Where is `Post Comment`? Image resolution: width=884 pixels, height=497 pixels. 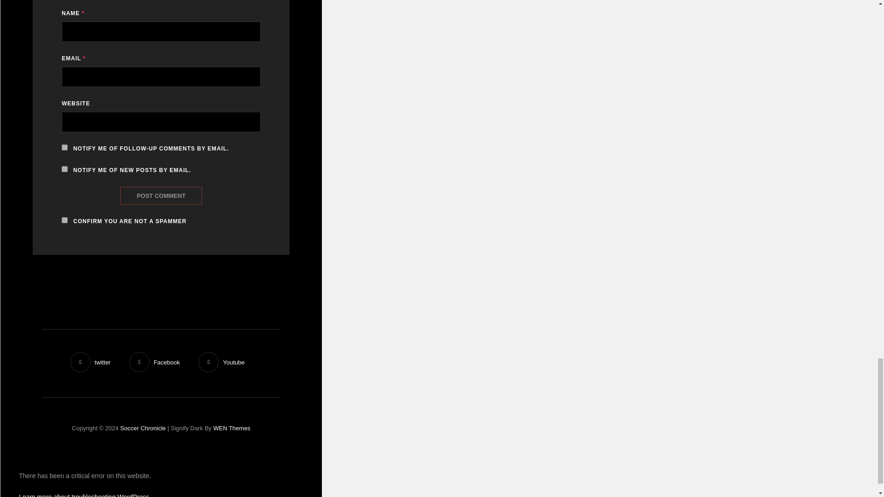
Post Comment is located at coordinates (161, 196).